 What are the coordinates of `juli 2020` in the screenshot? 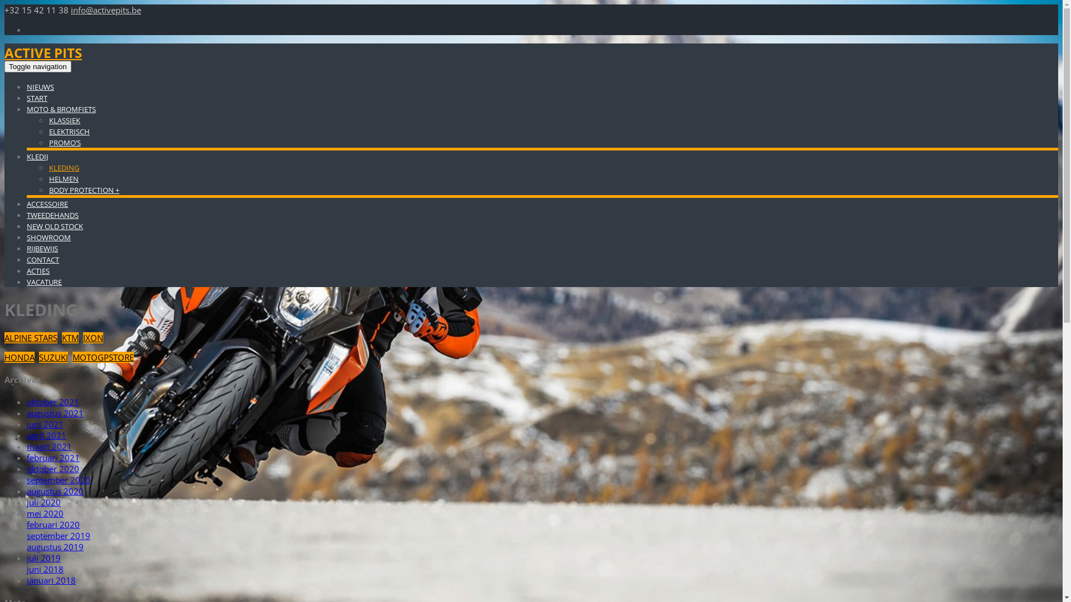 It's located at (44, 502).